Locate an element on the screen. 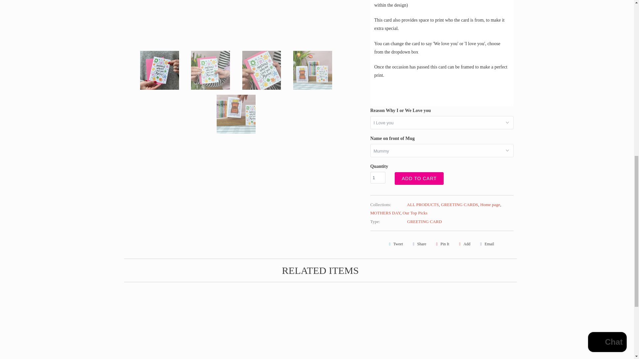 Image resolution: width=639 pixels, height=359 pixels. GREETING CARD is located at coordinates (424, 221).